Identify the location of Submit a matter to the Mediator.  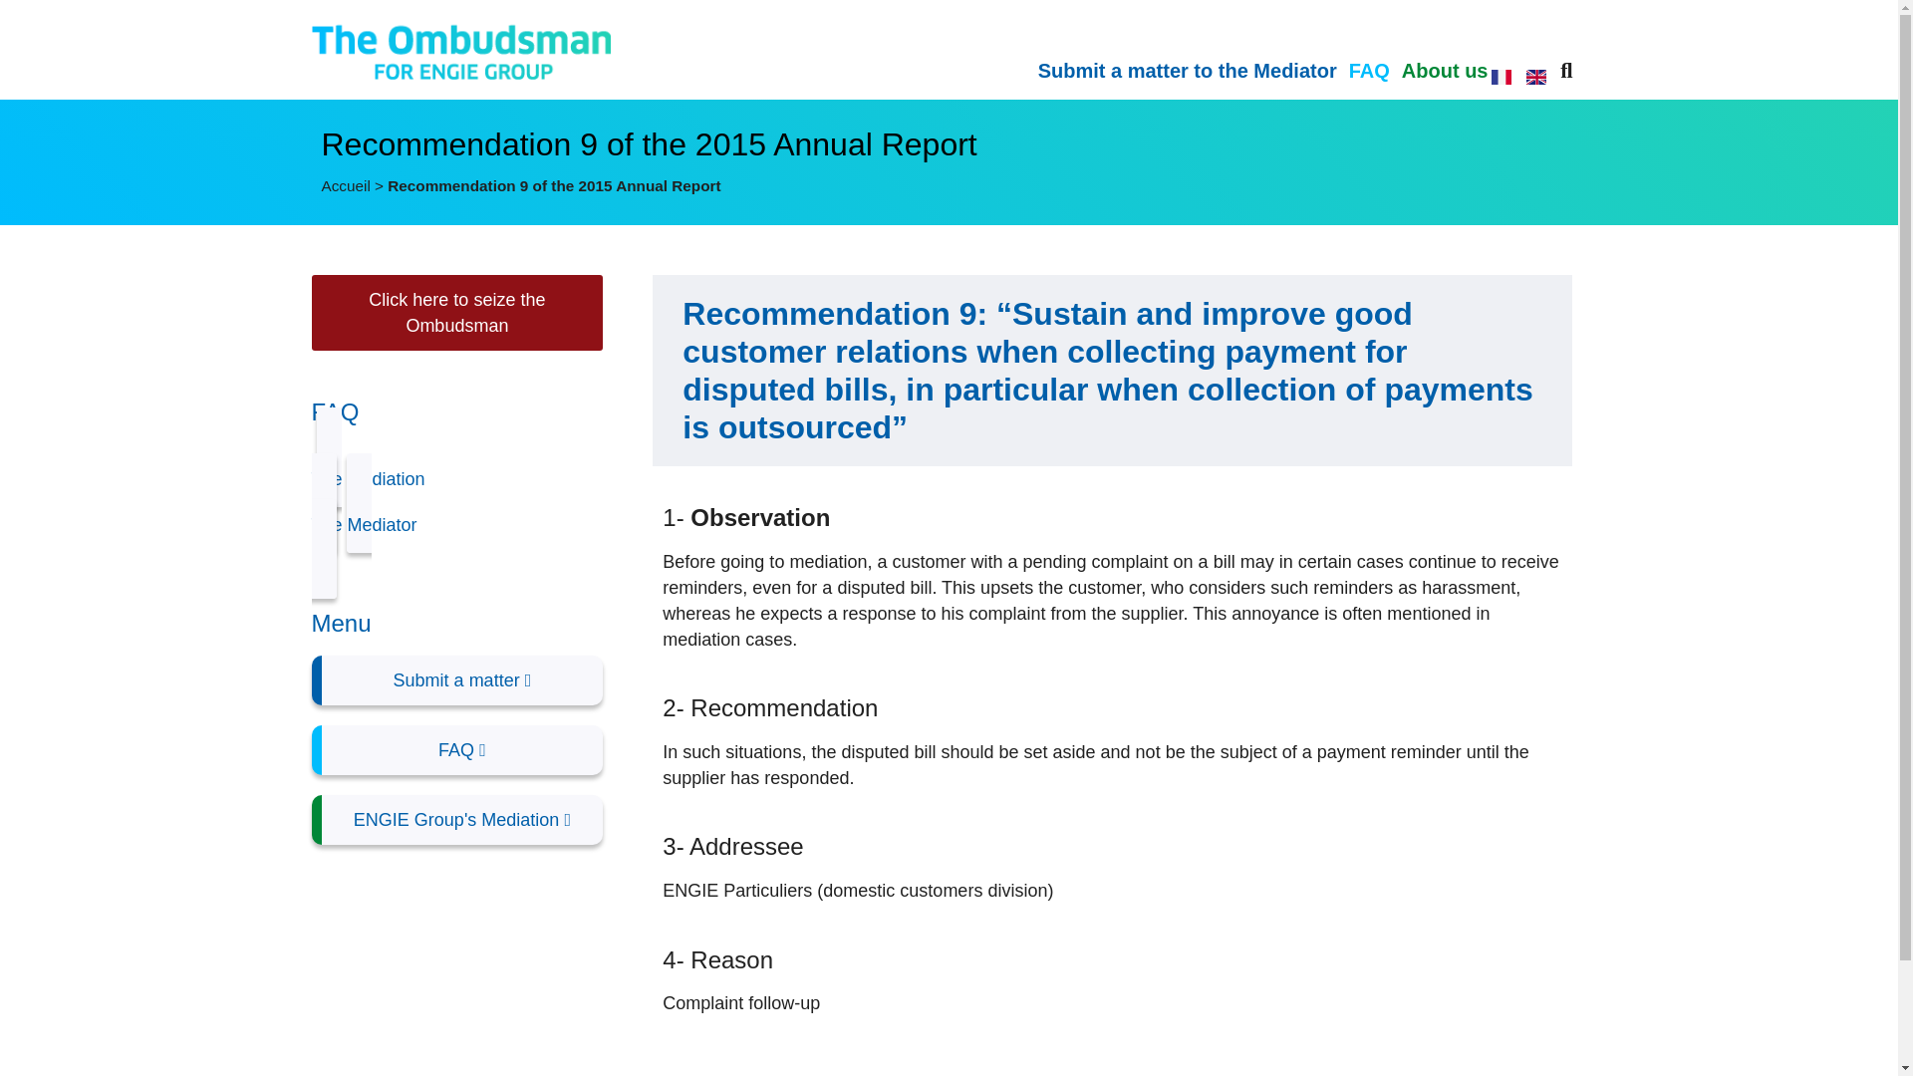
(1188, 71).